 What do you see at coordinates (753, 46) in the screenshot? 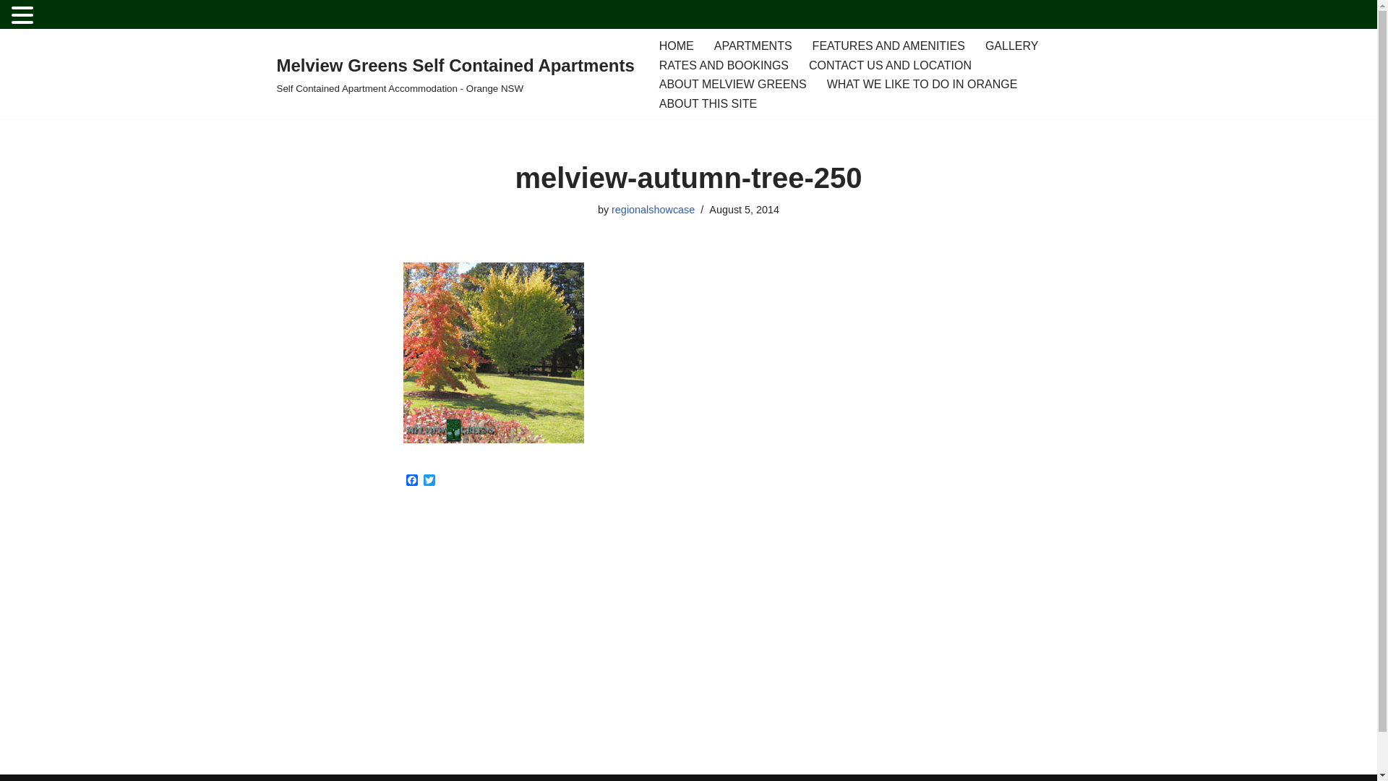
I see `APARTMENTS` at bounding box center [753, 46].